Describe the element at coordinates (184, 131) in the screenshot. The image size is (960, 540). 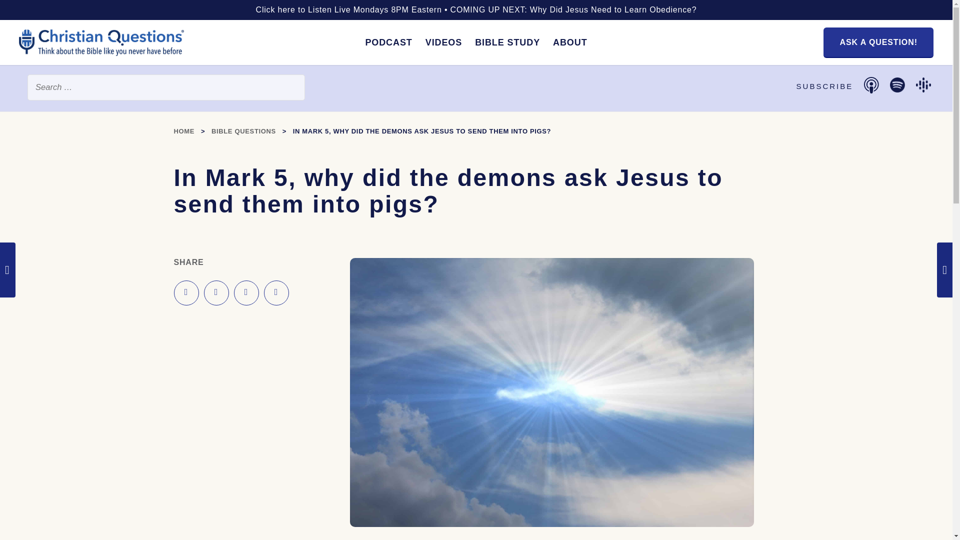
I see `HOME` at that location.